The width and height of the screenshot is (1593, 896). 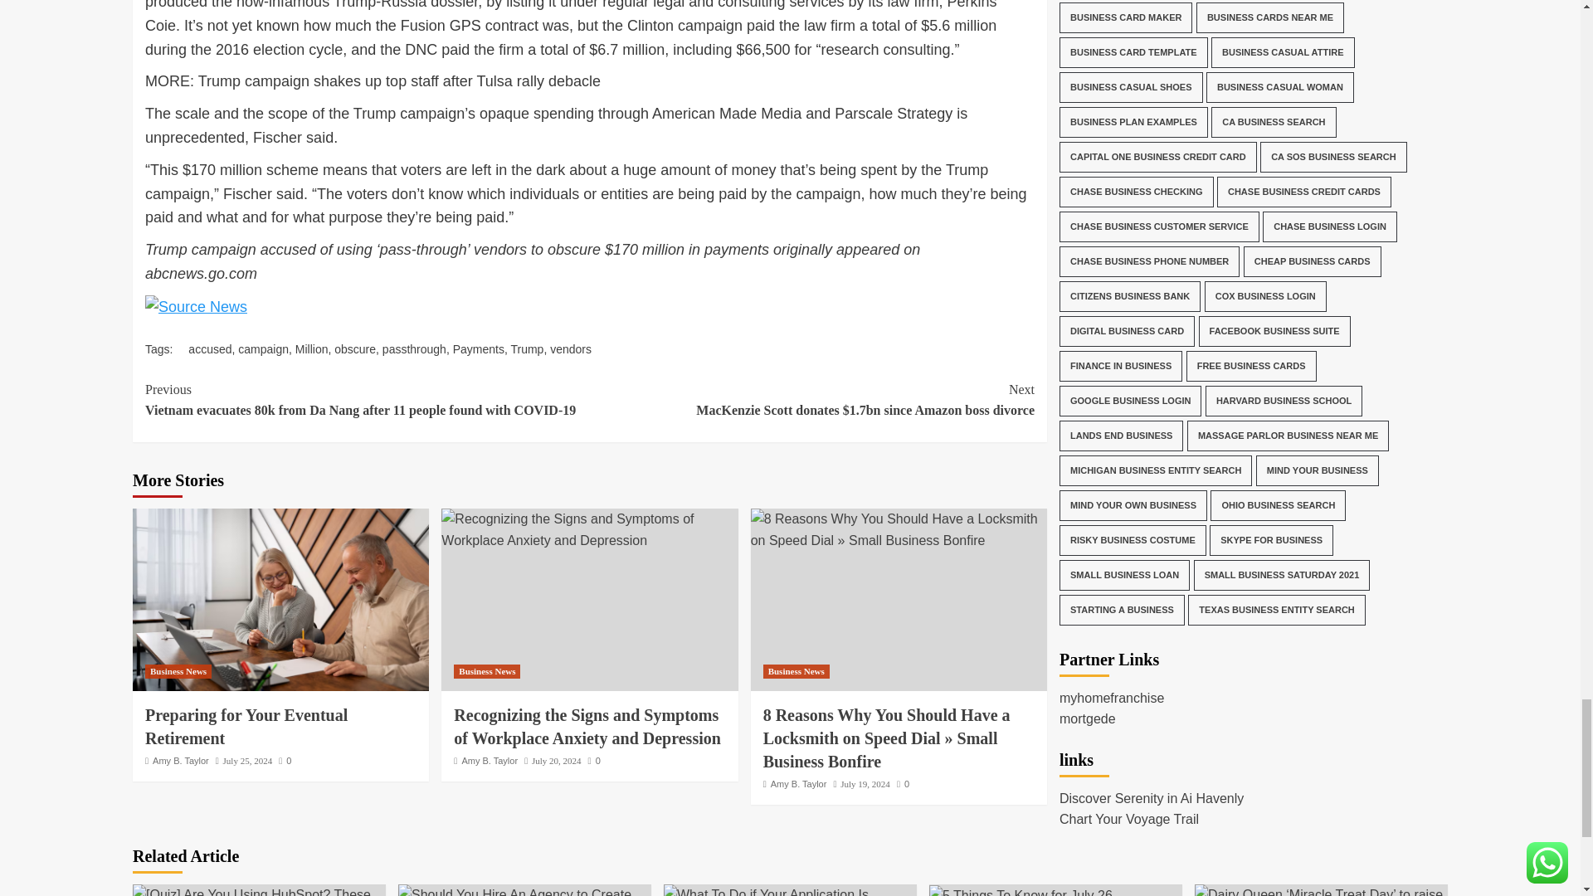 I want to click on Trump, so click(x=526, y=348).